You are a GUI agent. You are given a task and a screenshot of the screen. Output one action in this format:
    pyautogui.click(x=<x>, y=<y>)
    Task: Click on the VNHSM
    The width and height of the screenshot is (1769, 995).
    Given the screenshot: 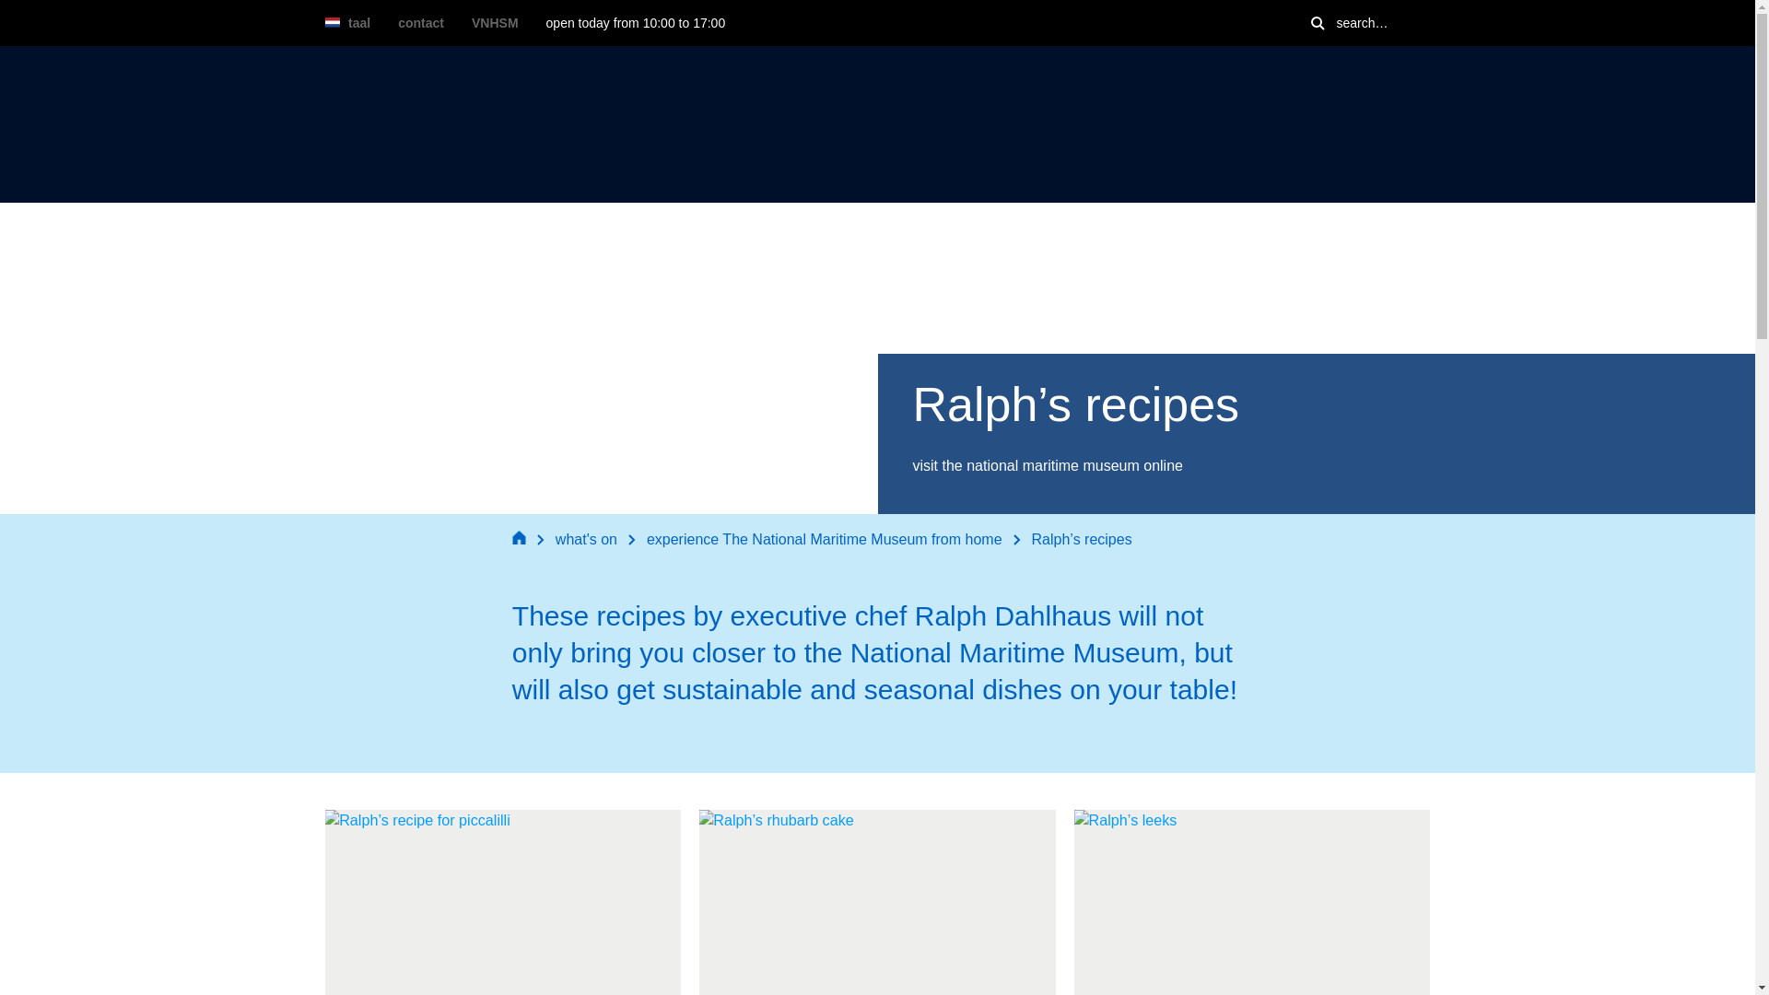 What is the action you would take?
    pyautogui.click(x=495, y=23)
    